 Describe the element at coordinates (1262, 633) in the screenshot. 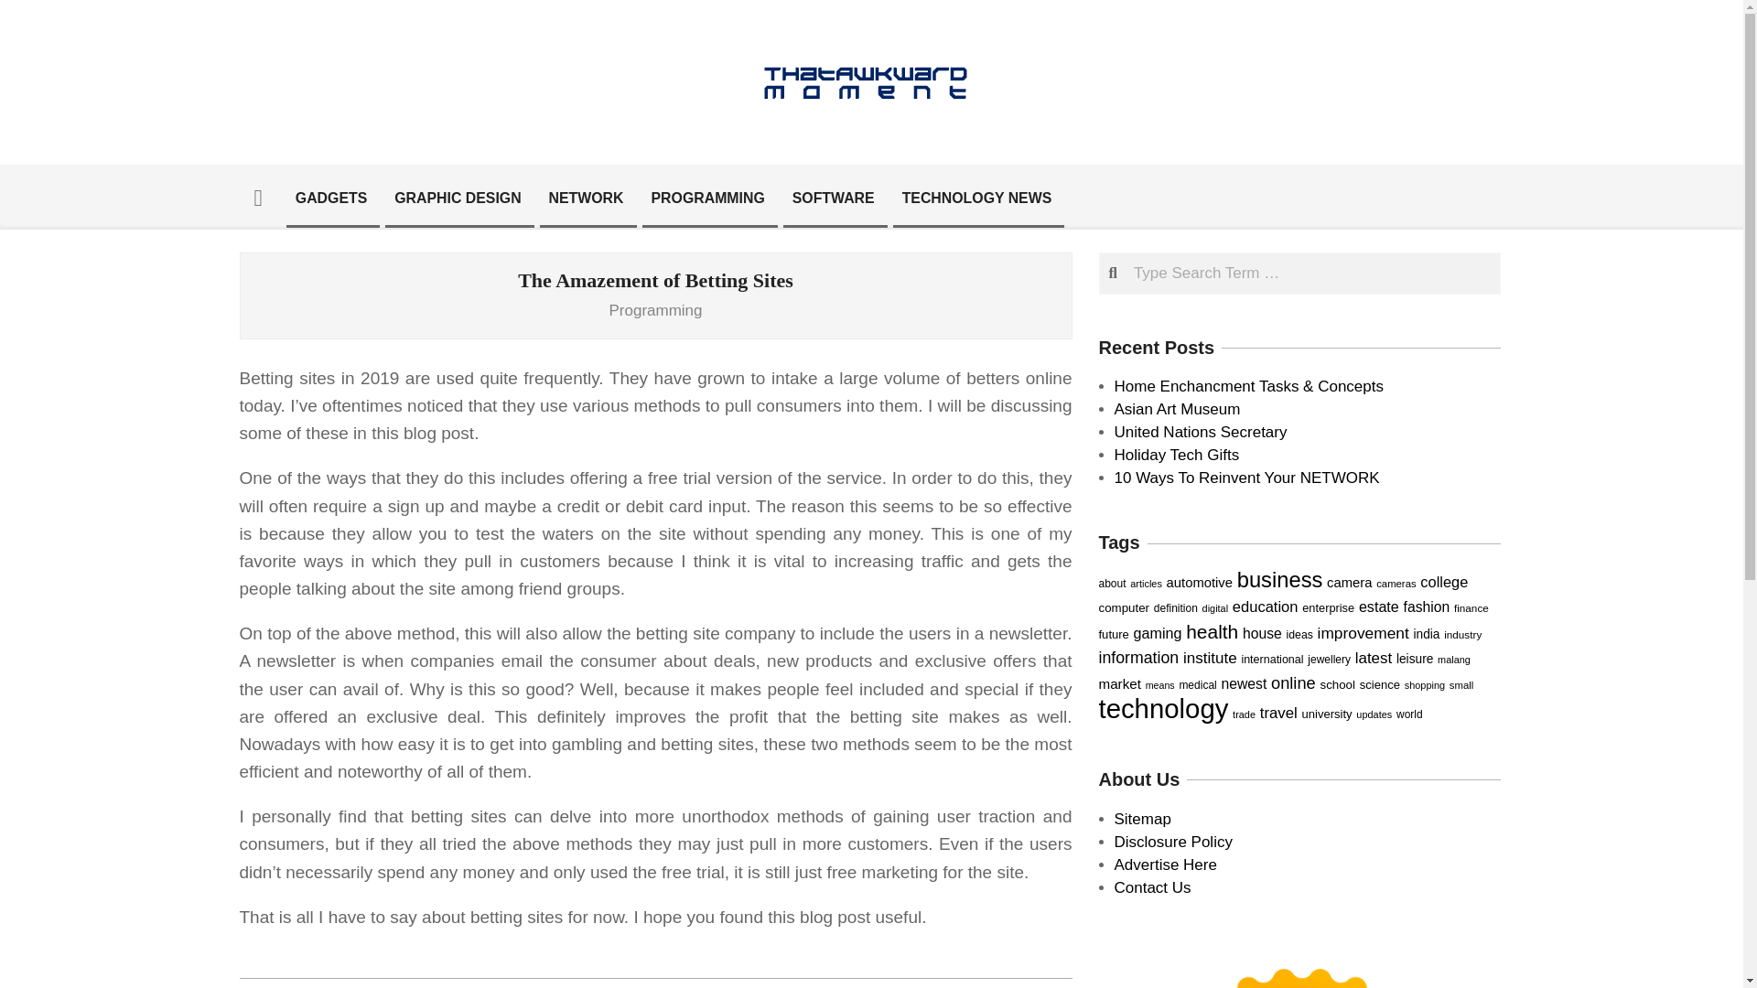

I see `house` at that location.